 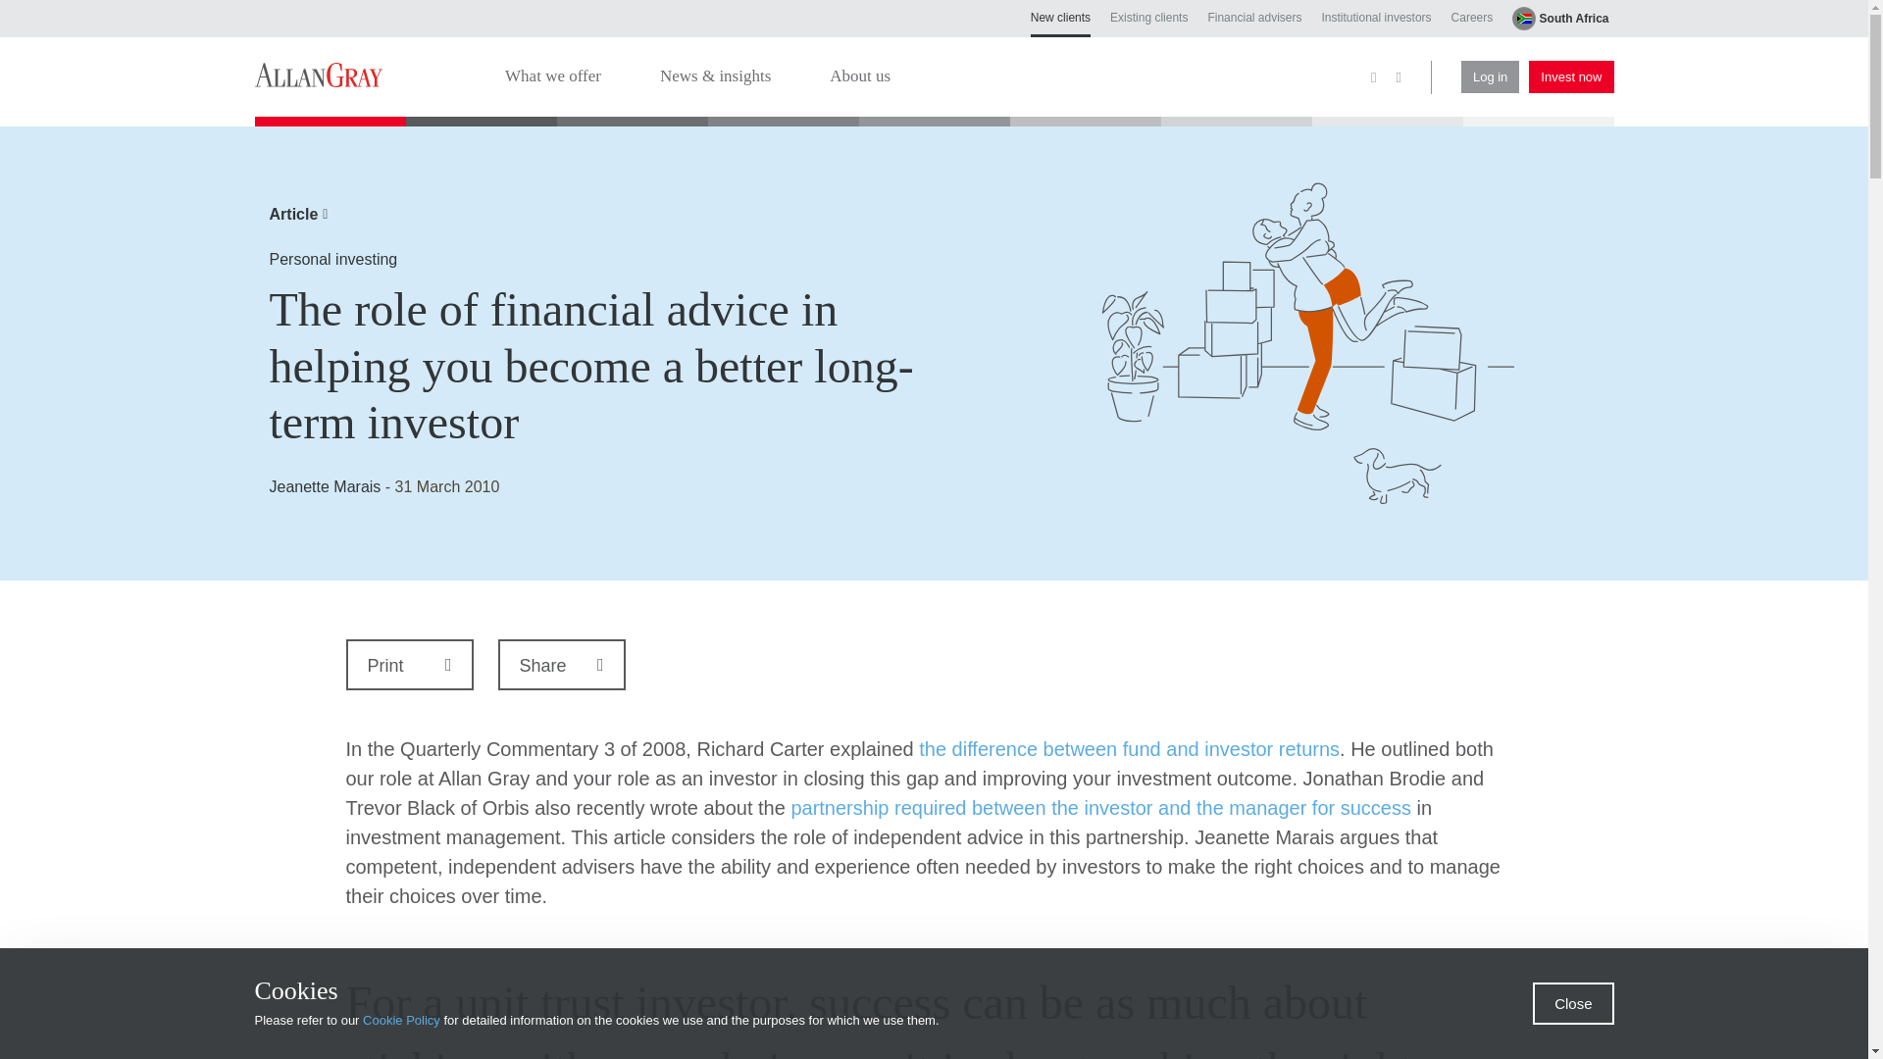 I want to click on Institutional investors, so click(x=1376, y=17).